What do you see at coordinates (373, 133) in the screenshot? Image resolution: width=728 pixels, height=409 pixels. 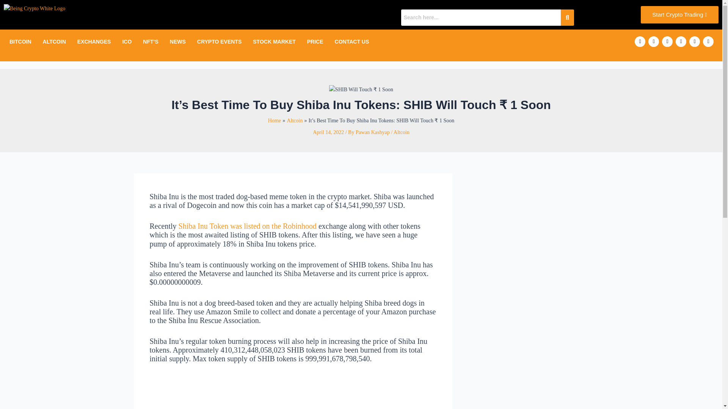 I see `View all posts by Pawan Kashyap` at bounding box center [373, 133].